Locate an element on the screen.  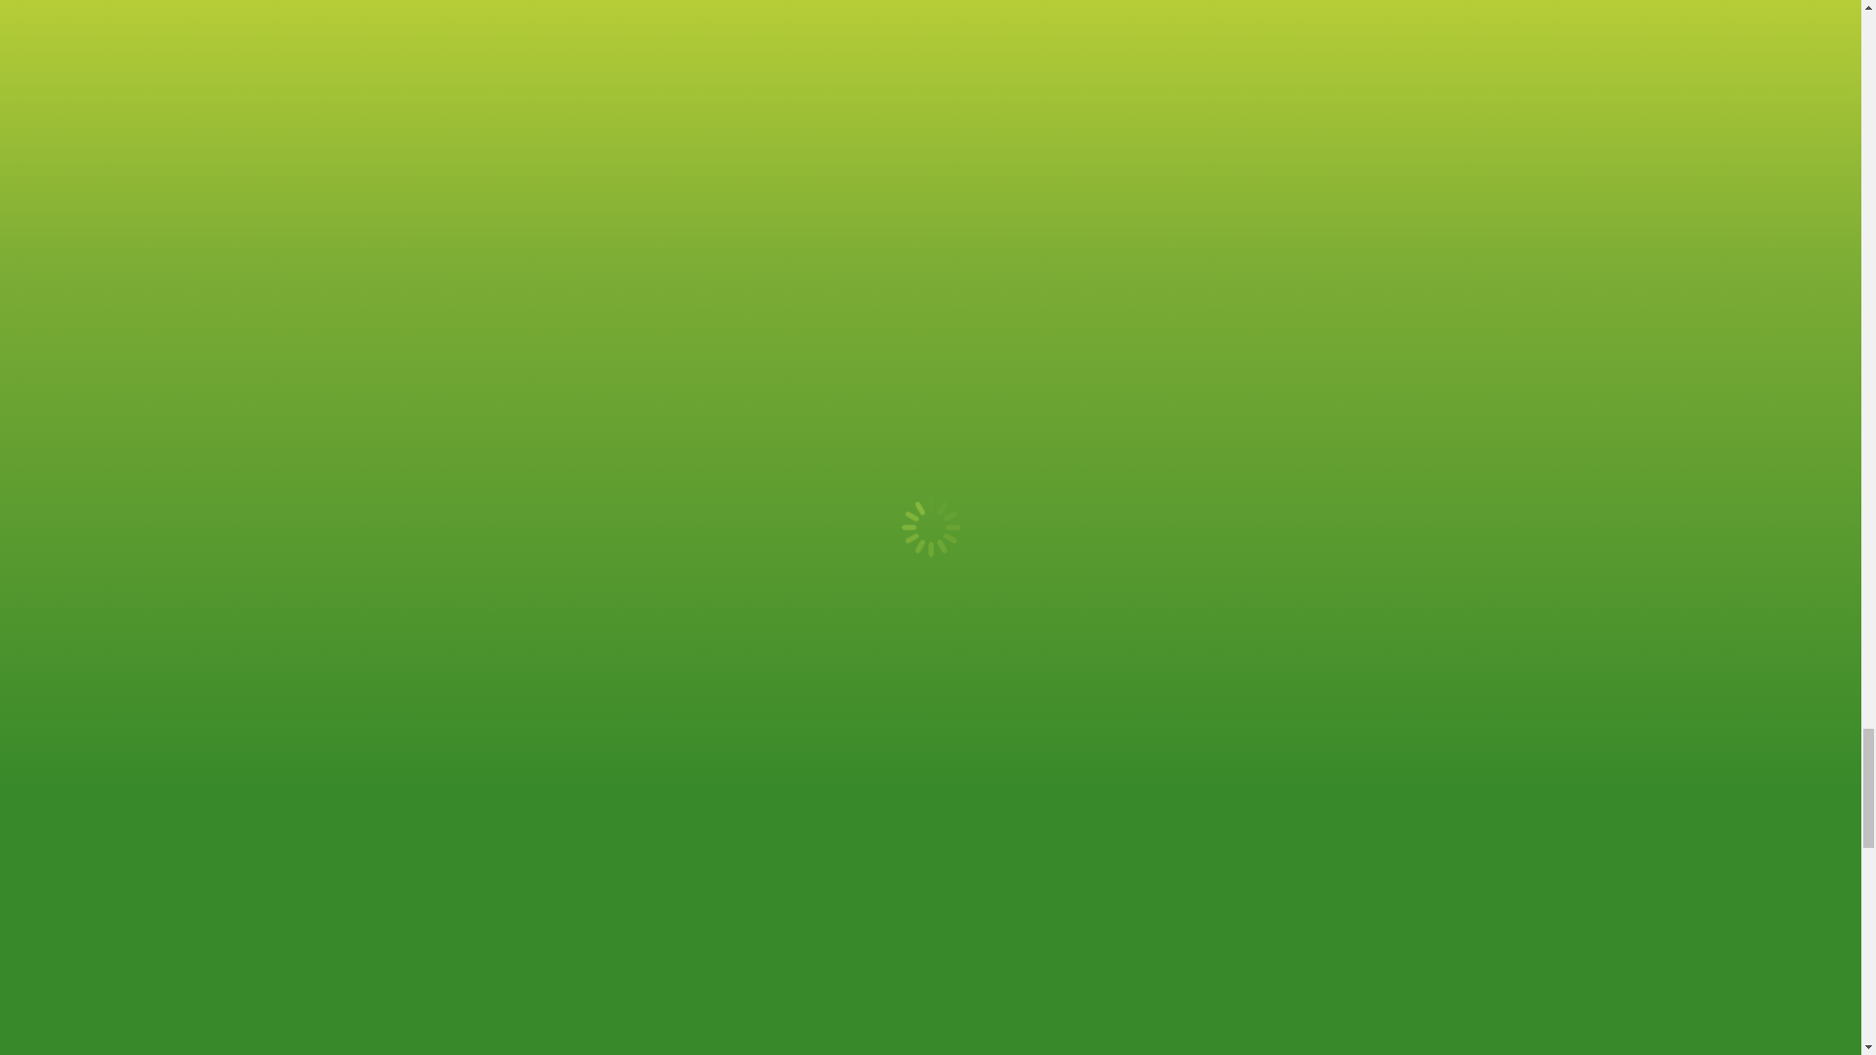
5:25 pm is located at coordinates (932, 735).